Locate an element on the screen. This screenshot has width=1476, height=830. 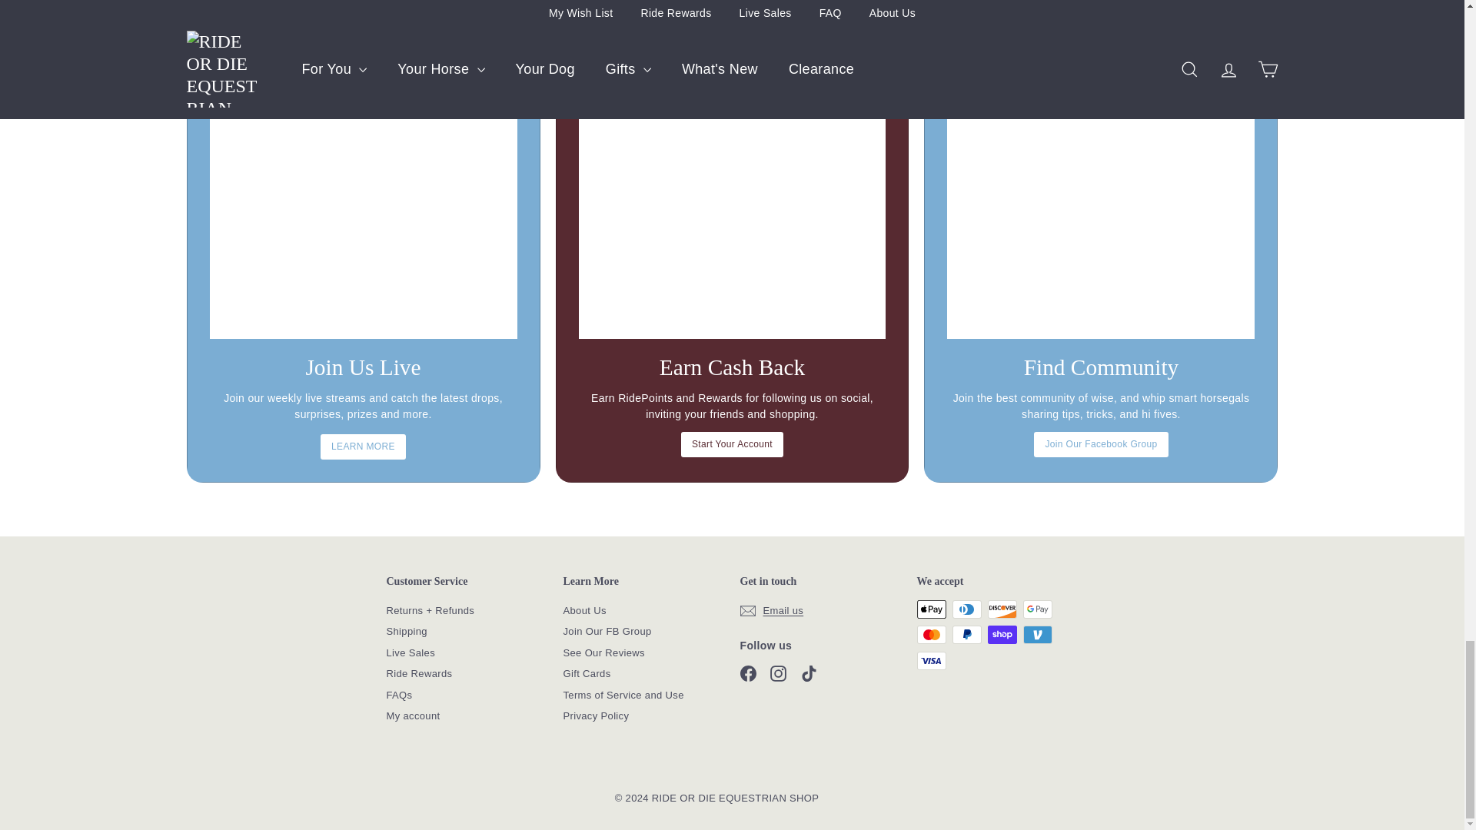
Diners Club is located at coordinates (966, 609).